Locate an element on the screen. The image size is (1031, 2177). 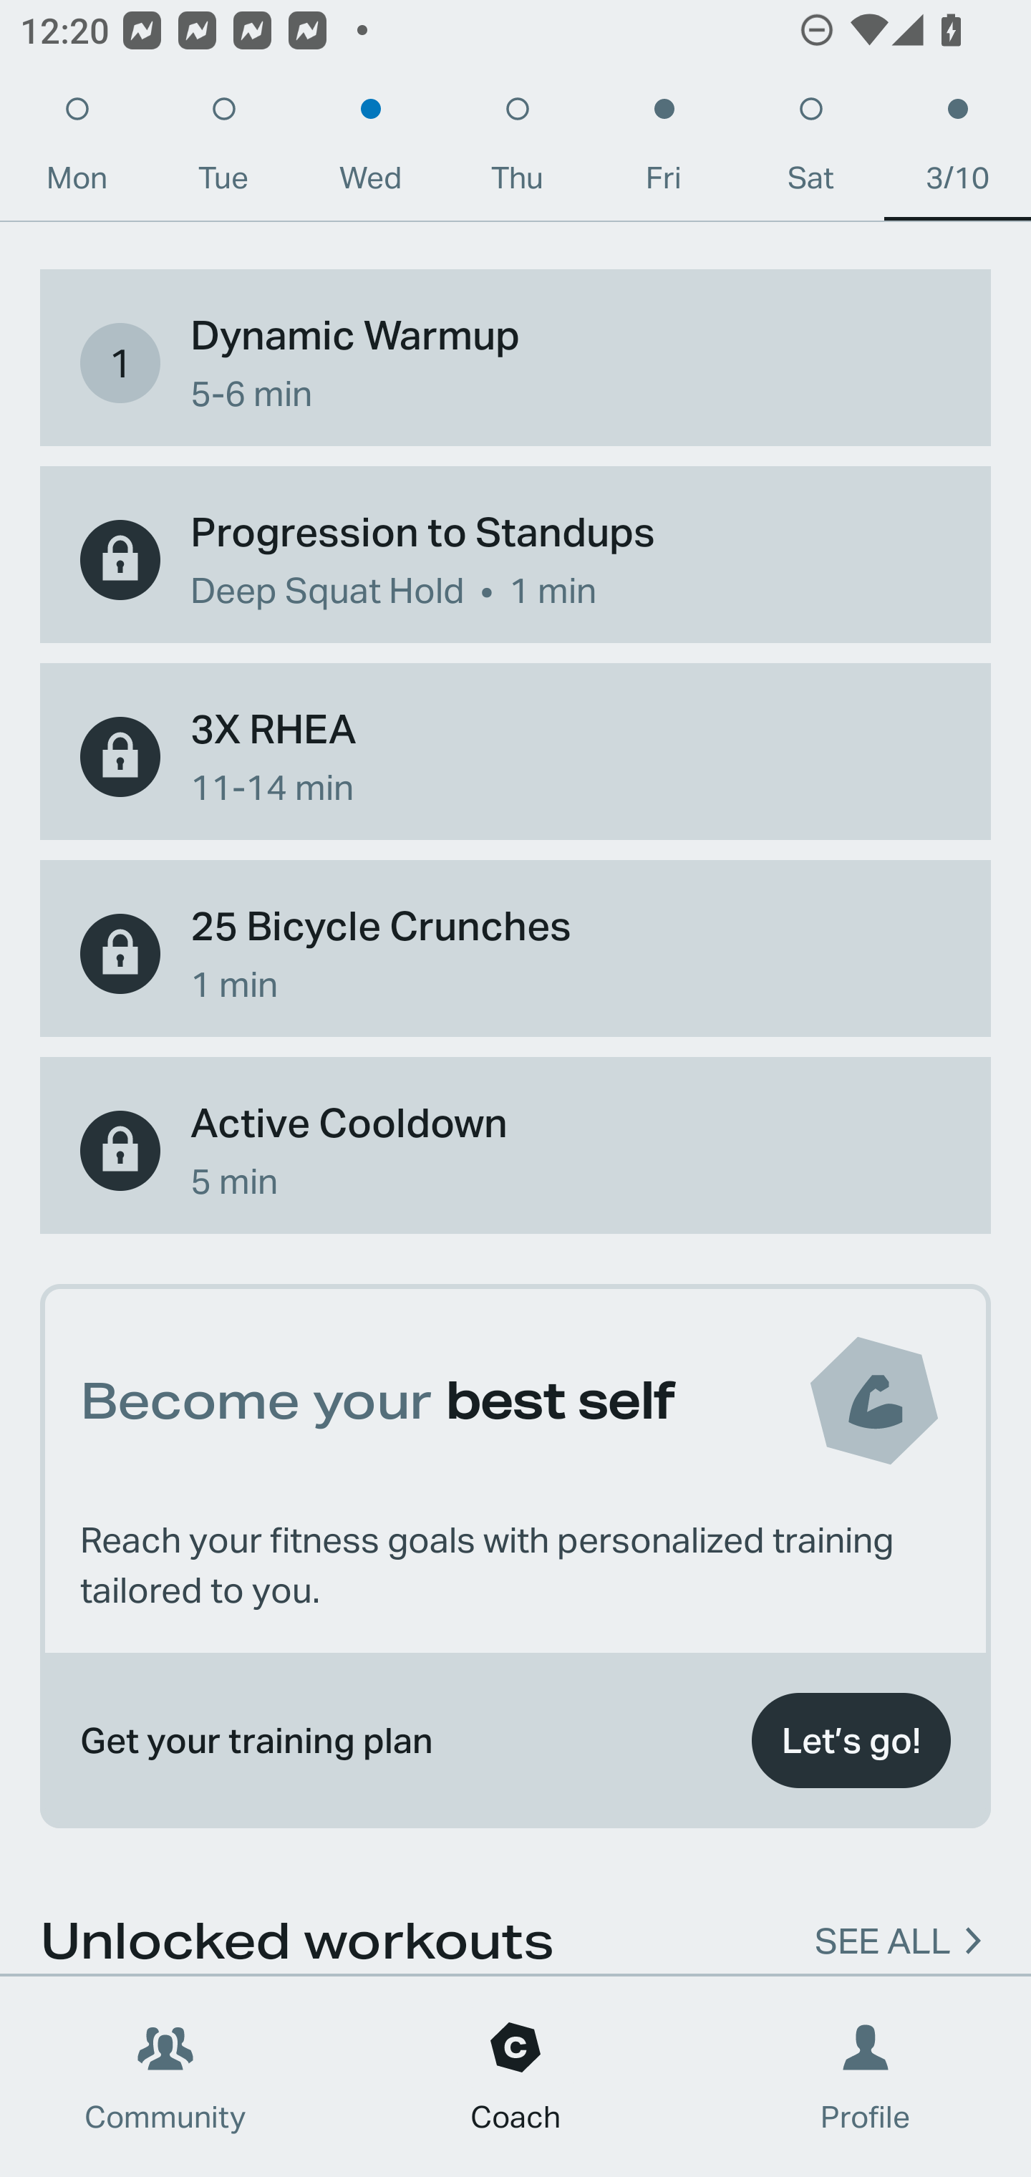
3/10 is located at coordinates (958, 150).